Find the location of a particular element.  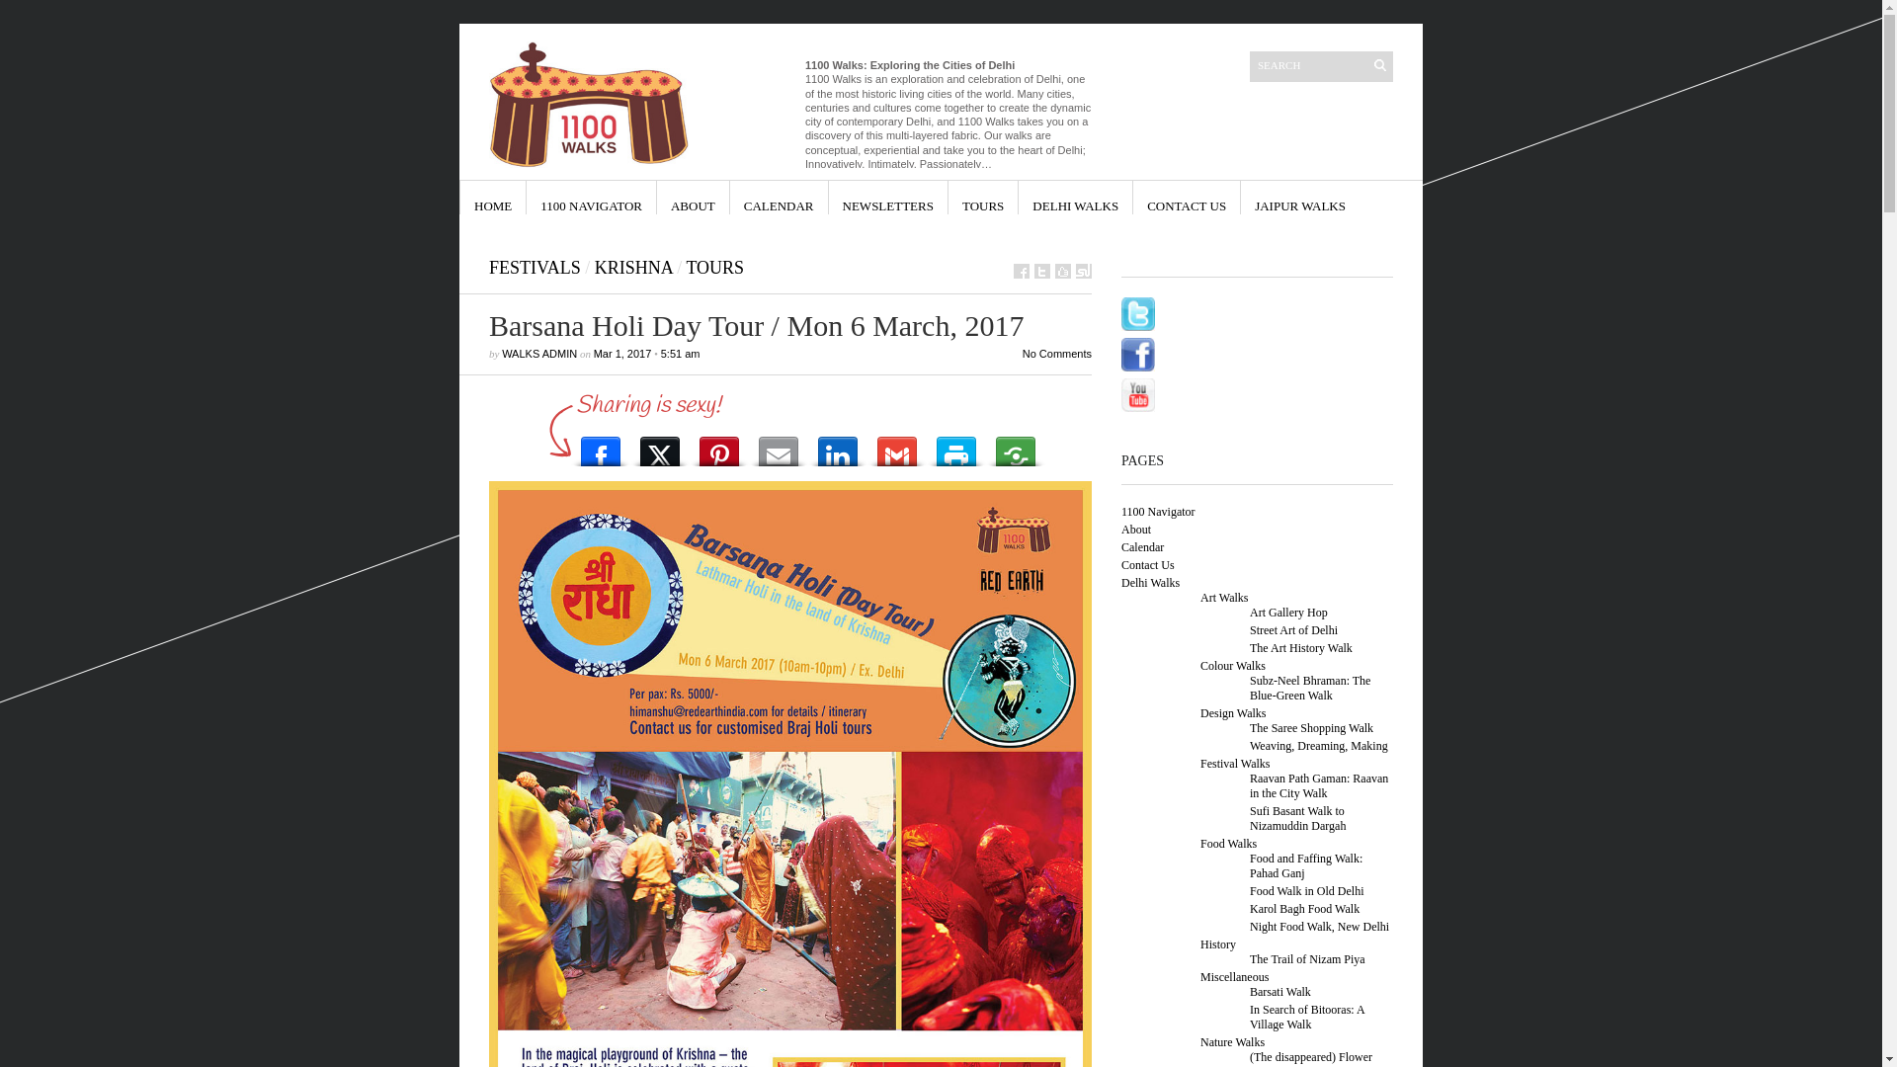

The Saree Shopping Walk is located at coordinates (1312, 728).